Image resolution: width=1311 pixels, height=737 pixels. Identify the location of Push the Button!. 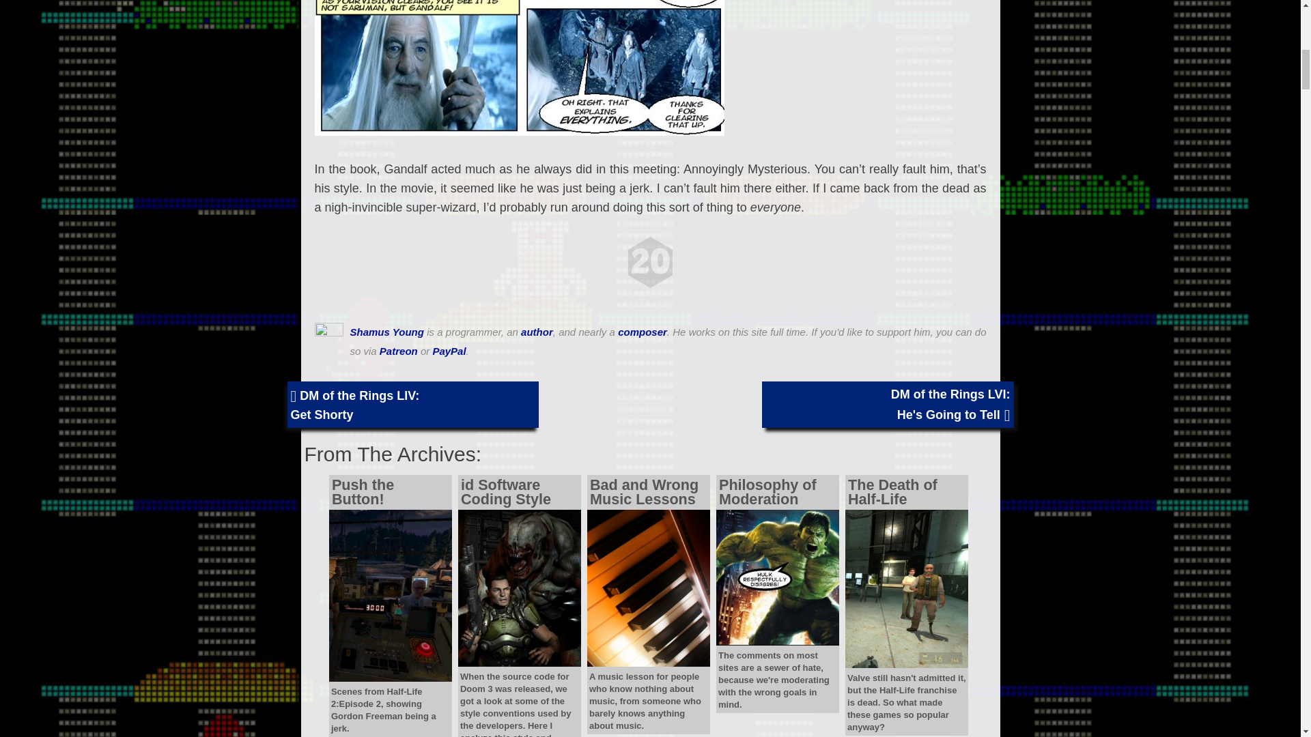
(391, 480).